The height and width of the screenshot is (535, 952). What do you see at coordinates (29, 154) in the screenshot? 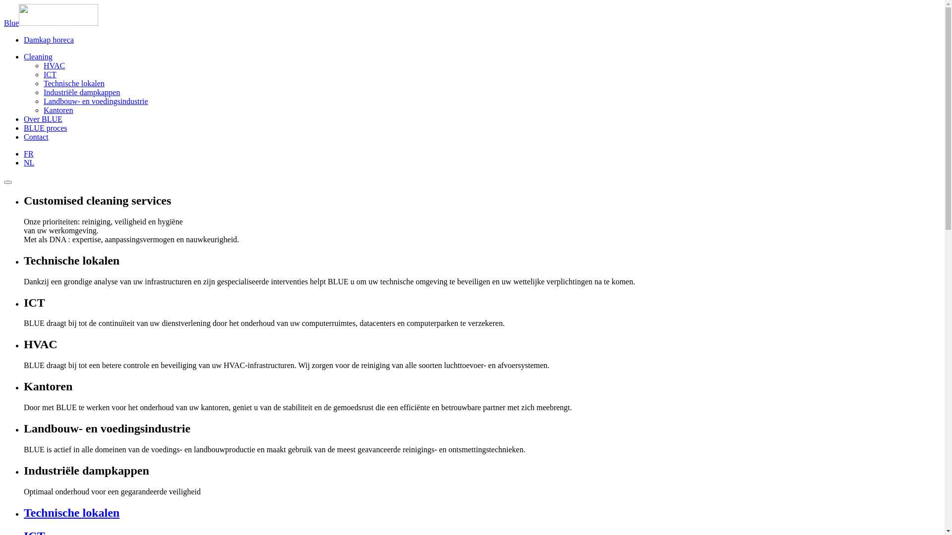
I see `FR` at bounding box center [29, 154].